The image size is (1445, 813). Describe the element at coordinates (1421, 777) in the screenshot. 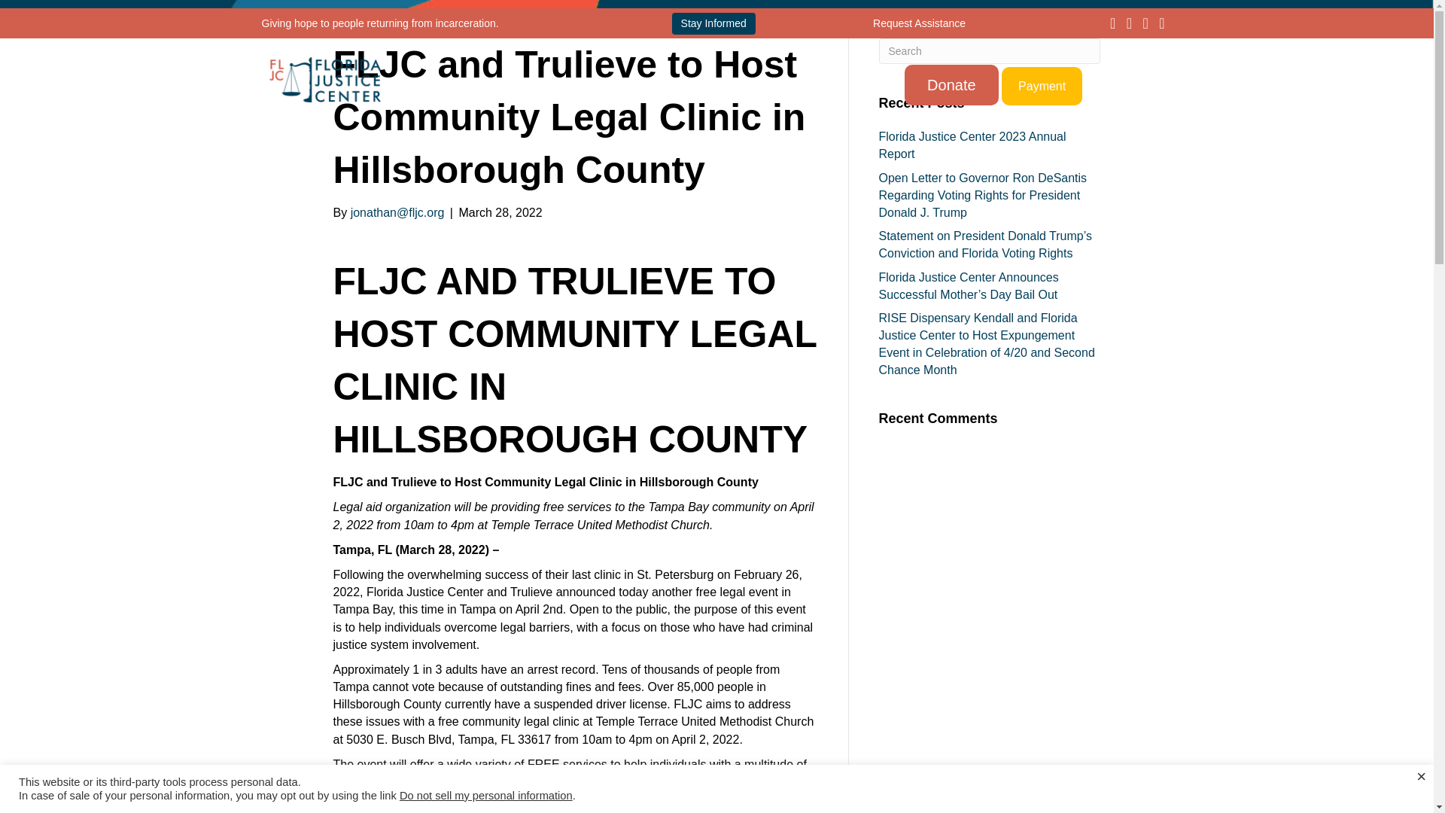

I see `Close and Accept` at that location.